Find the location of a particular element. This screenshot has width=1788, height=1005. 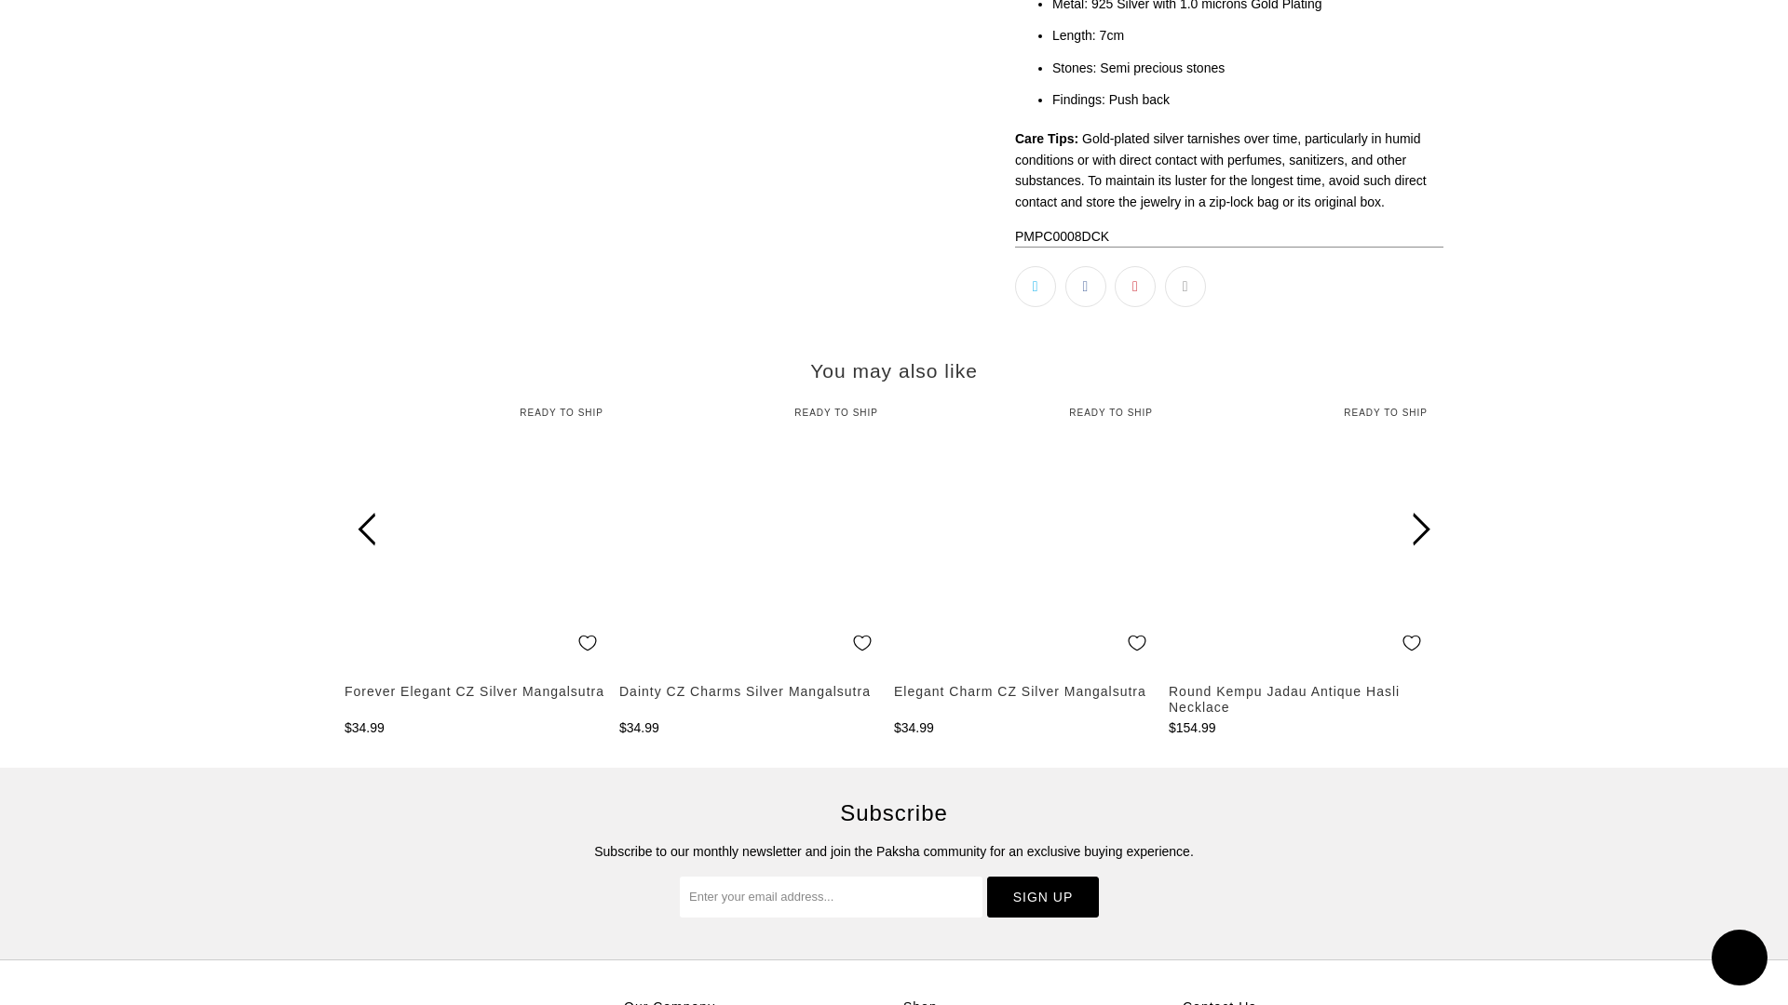

Share this on Pinterest is located at coordinates (1134, 287).